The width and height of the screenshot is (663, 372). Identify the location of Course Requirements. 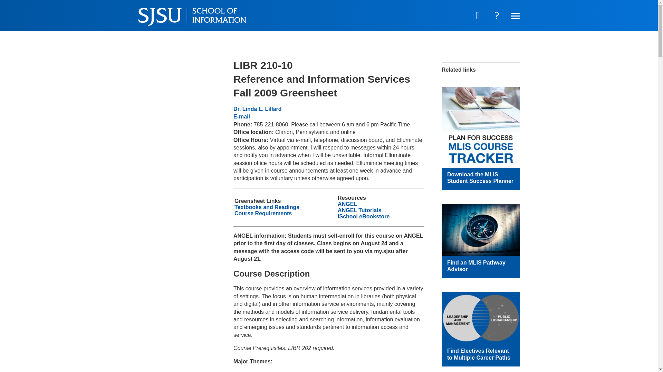
(263, 213).